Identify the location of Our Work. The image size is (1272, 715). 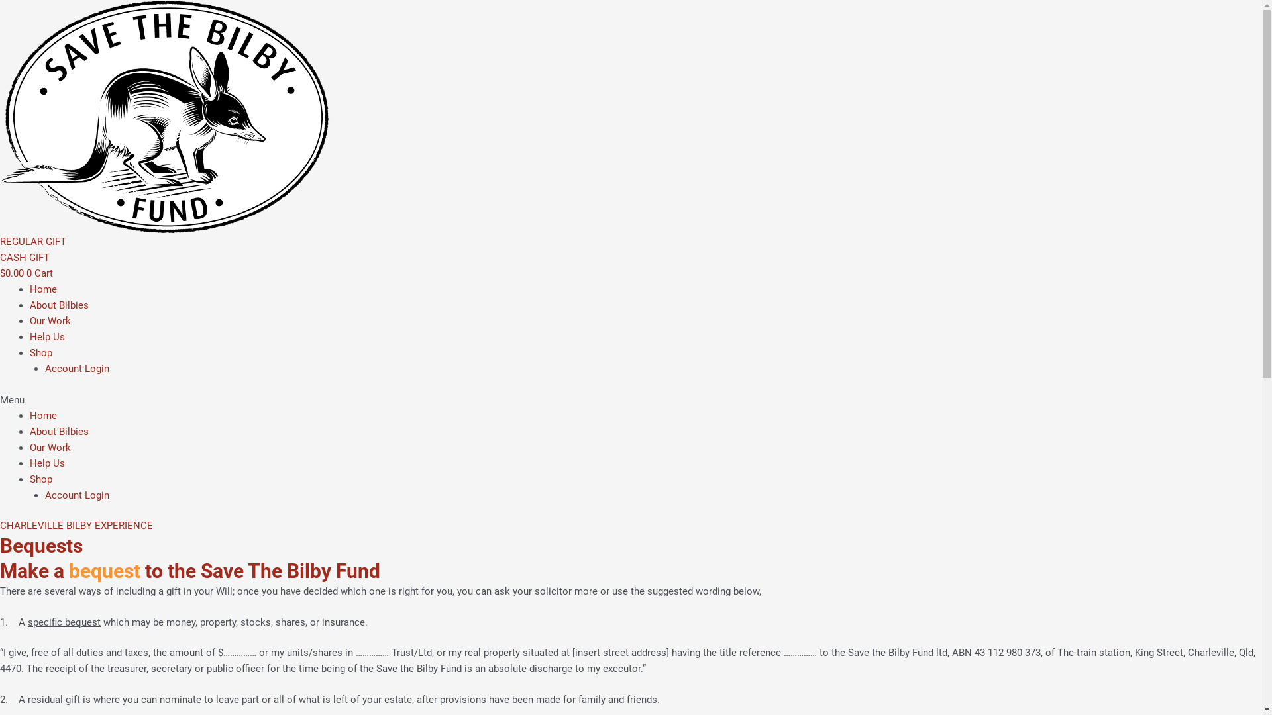
(50, 321).